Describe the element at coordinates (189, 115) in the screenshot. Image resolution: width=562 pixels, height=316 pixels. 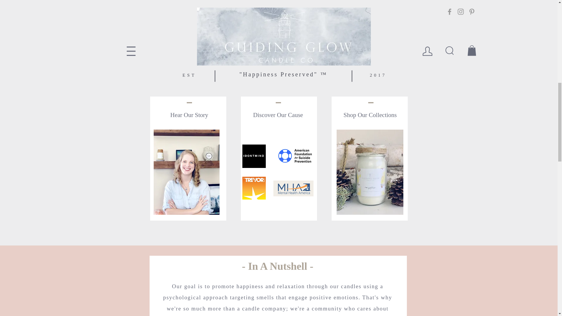
I see `Hear Our Story` at that location.